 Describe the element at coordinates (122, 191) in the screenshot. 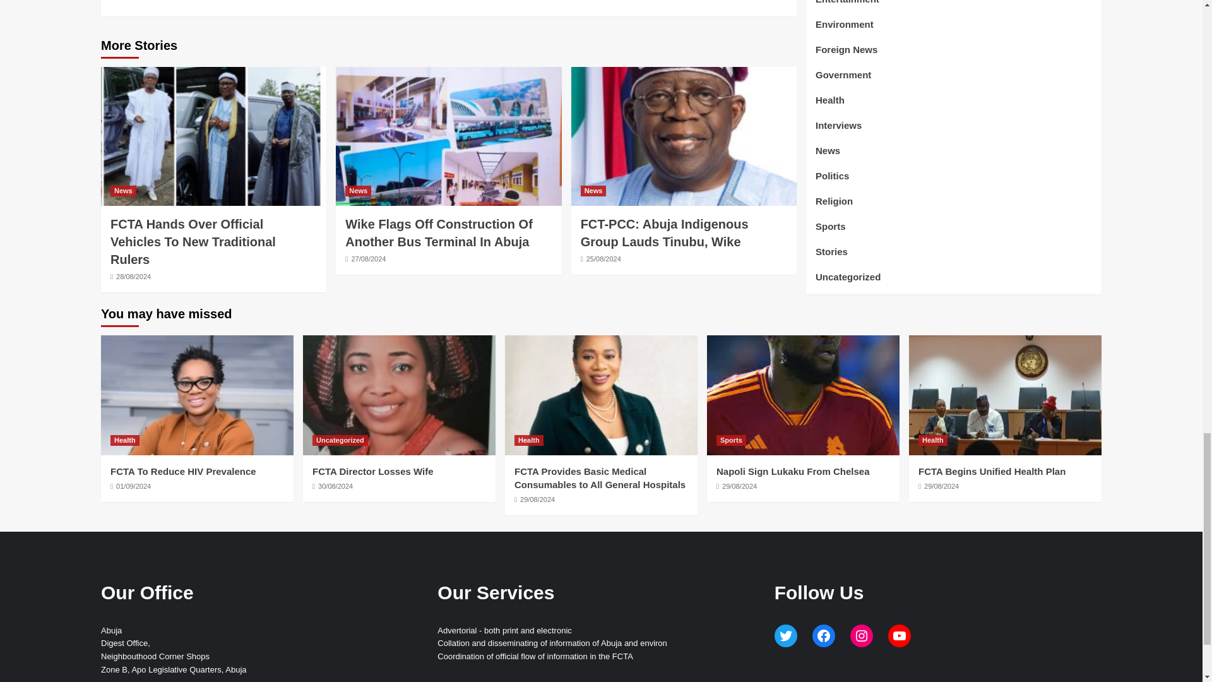

I see `News` at that location.